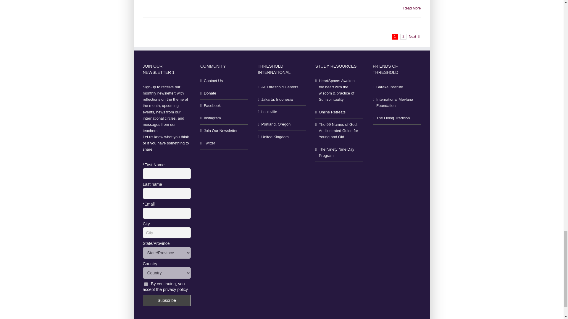  I want to click on Subscribe, so click(166, 300).